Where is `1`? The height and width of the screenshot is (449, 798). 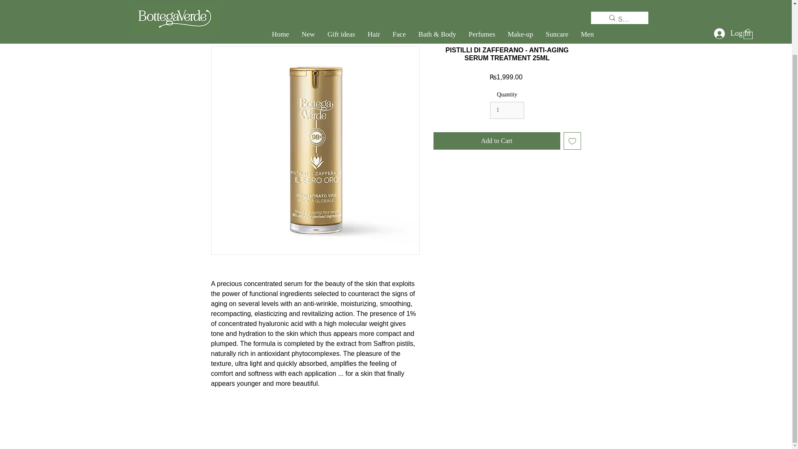
1 is located at coordinates (507, 111).